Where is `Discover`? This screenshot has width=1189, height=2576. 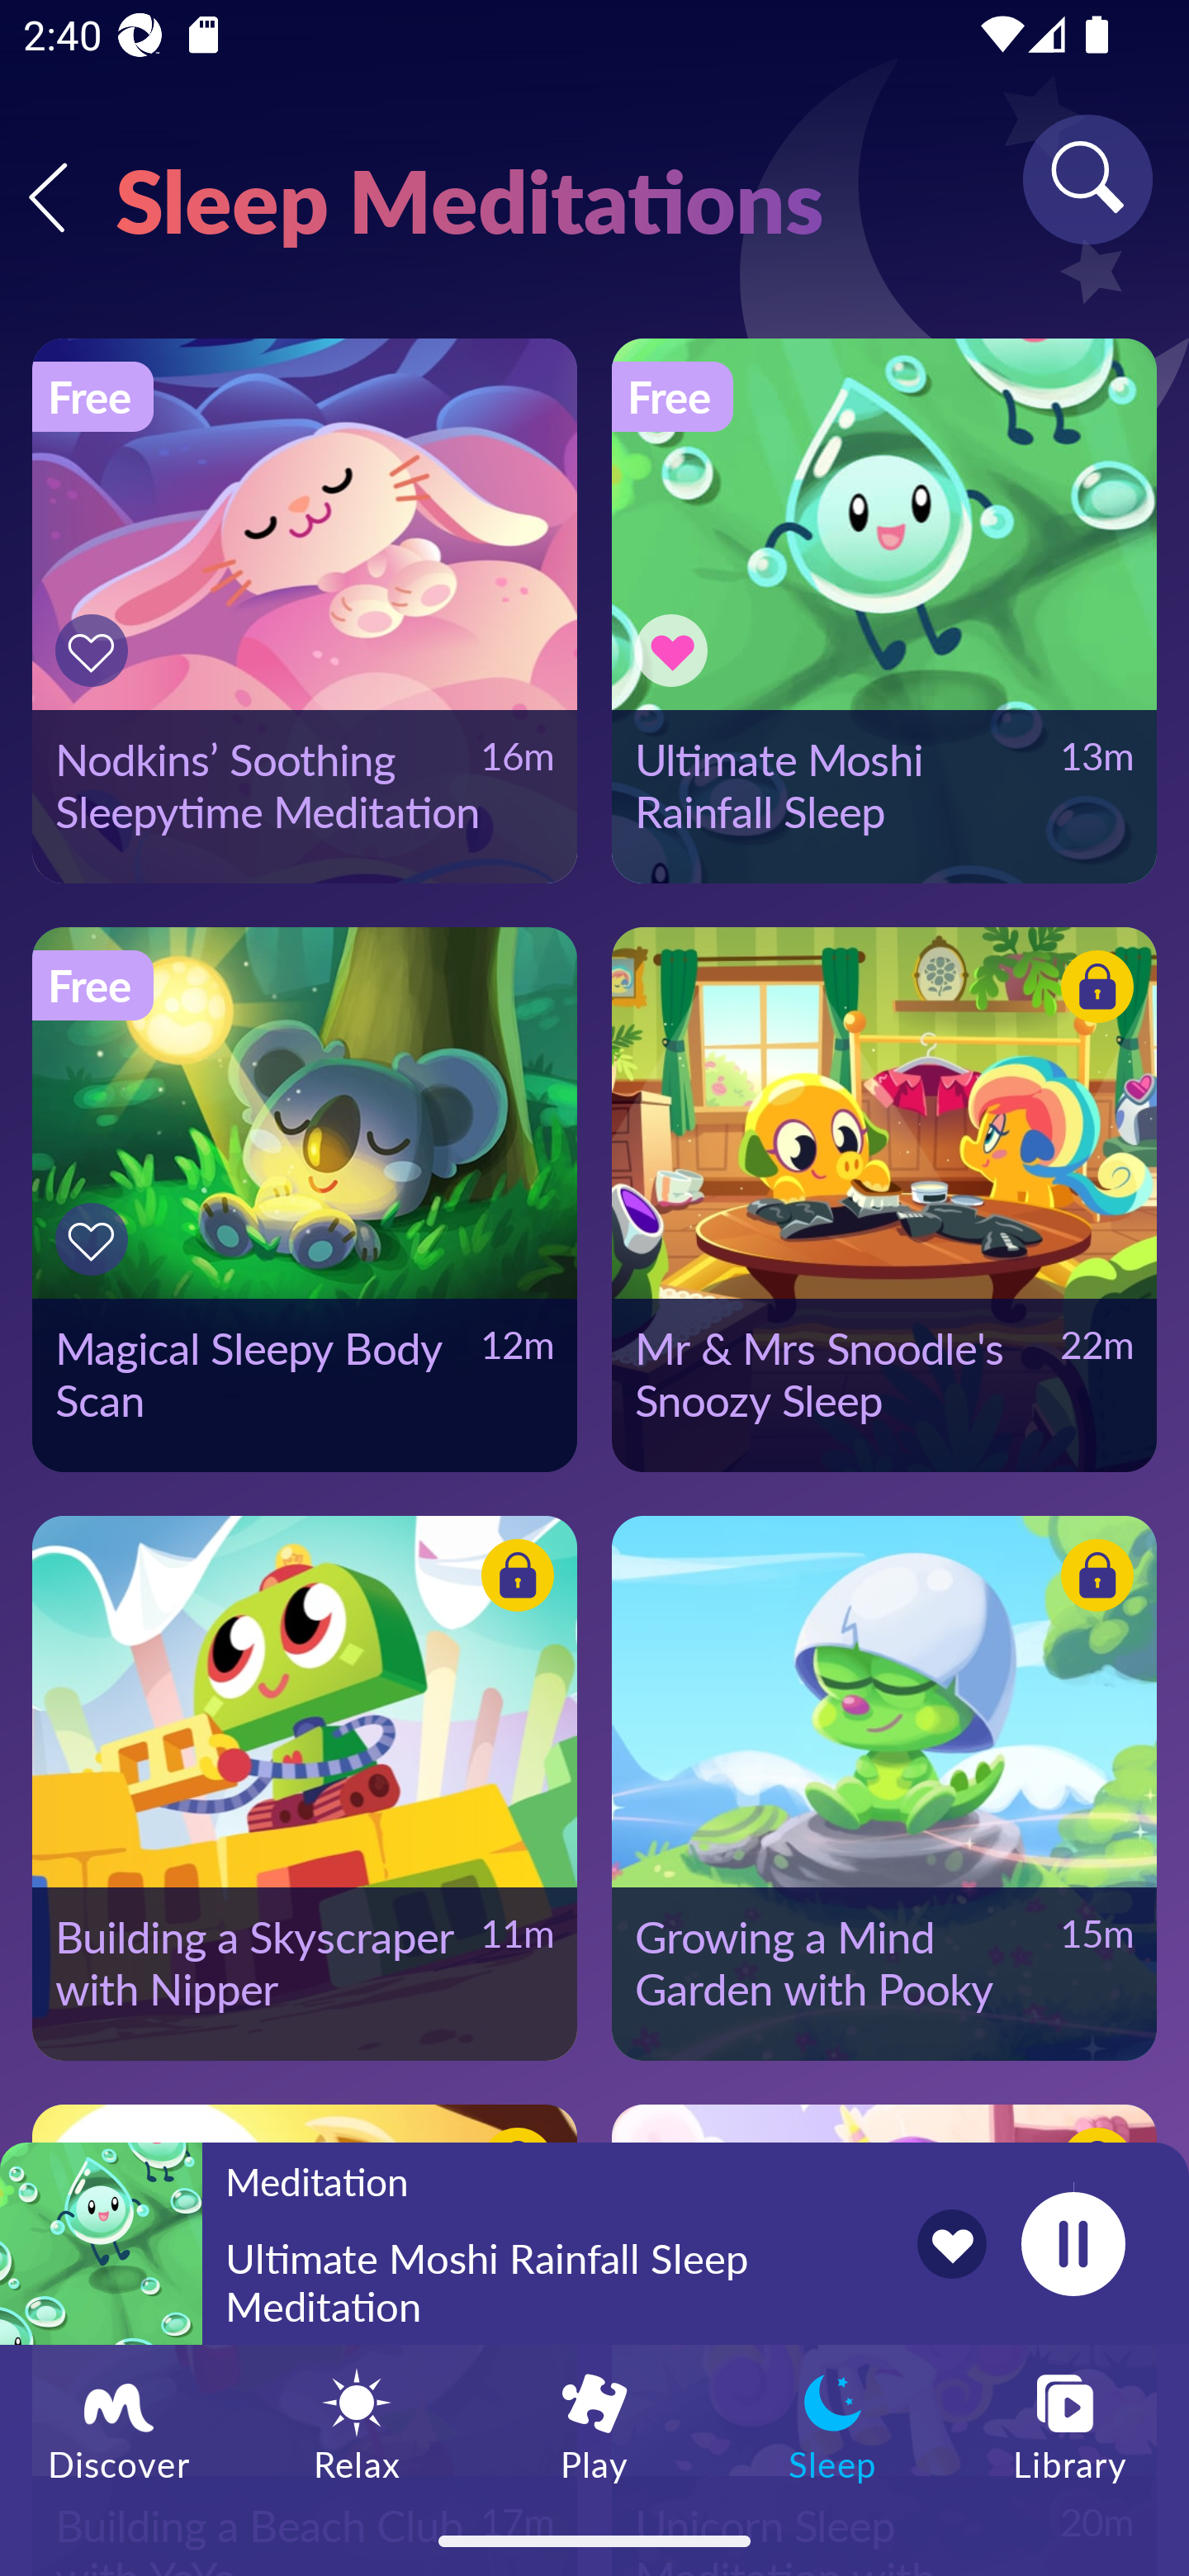 Discover is located at coordinates (119, 2425).